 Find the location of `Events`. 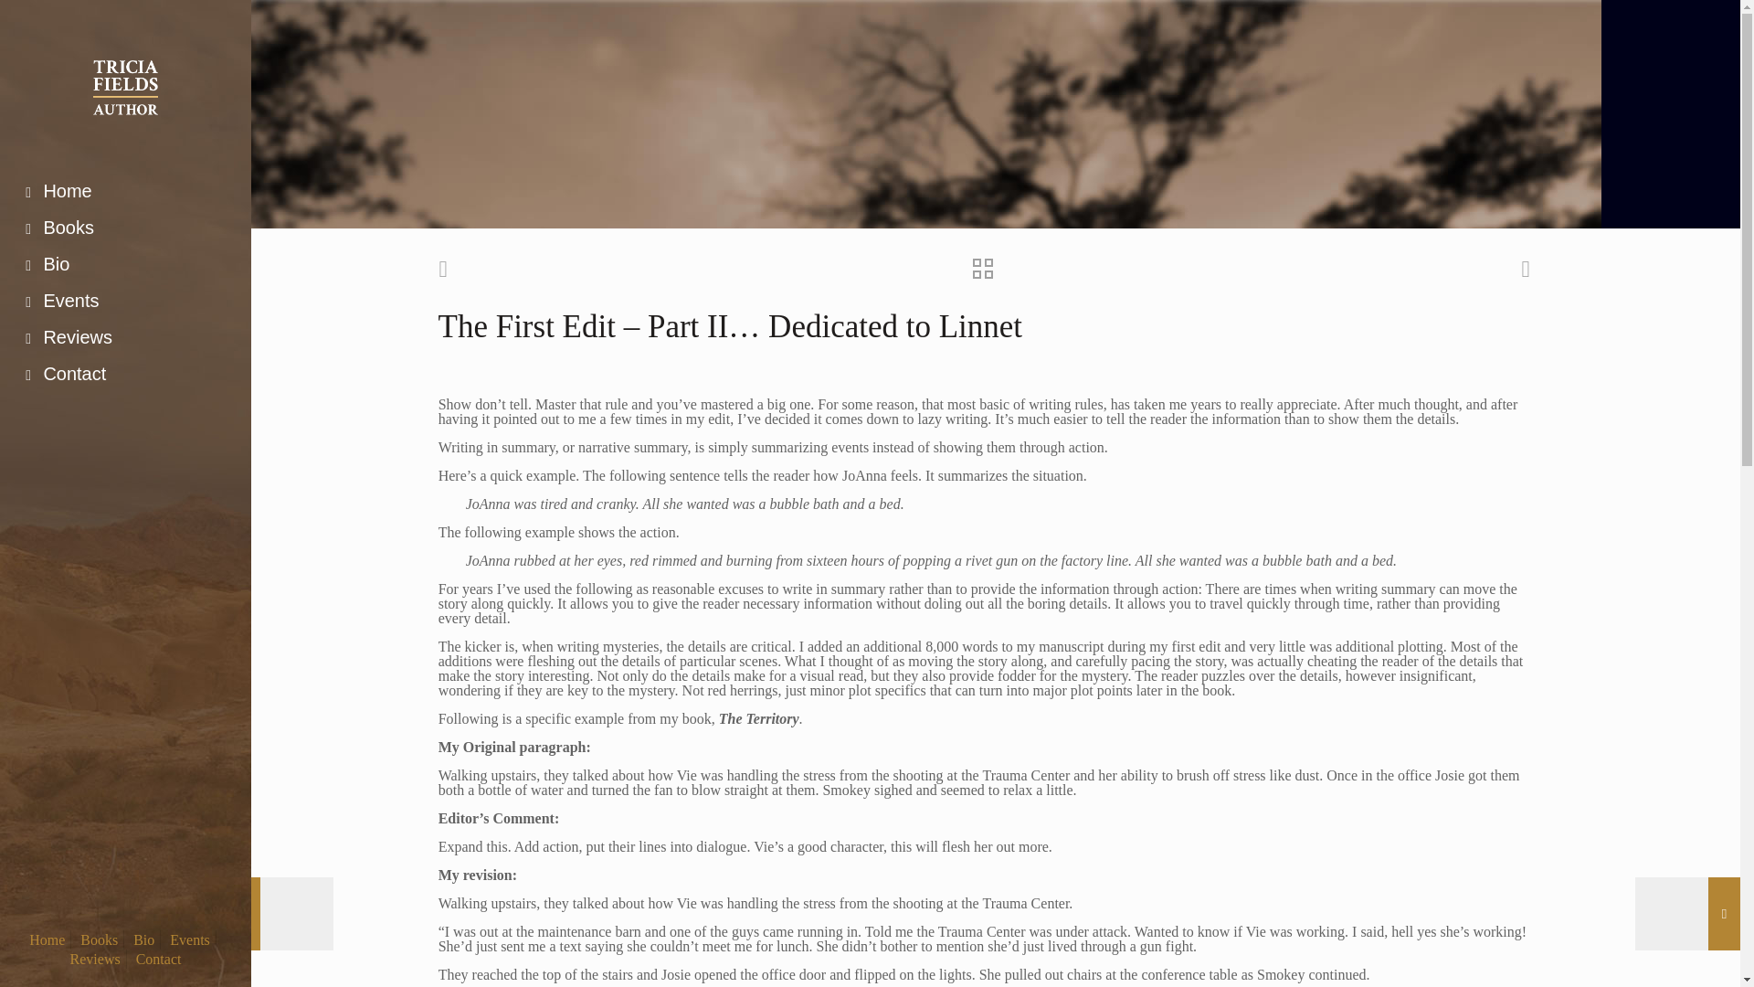

Events is located at coordinates (190, 939).